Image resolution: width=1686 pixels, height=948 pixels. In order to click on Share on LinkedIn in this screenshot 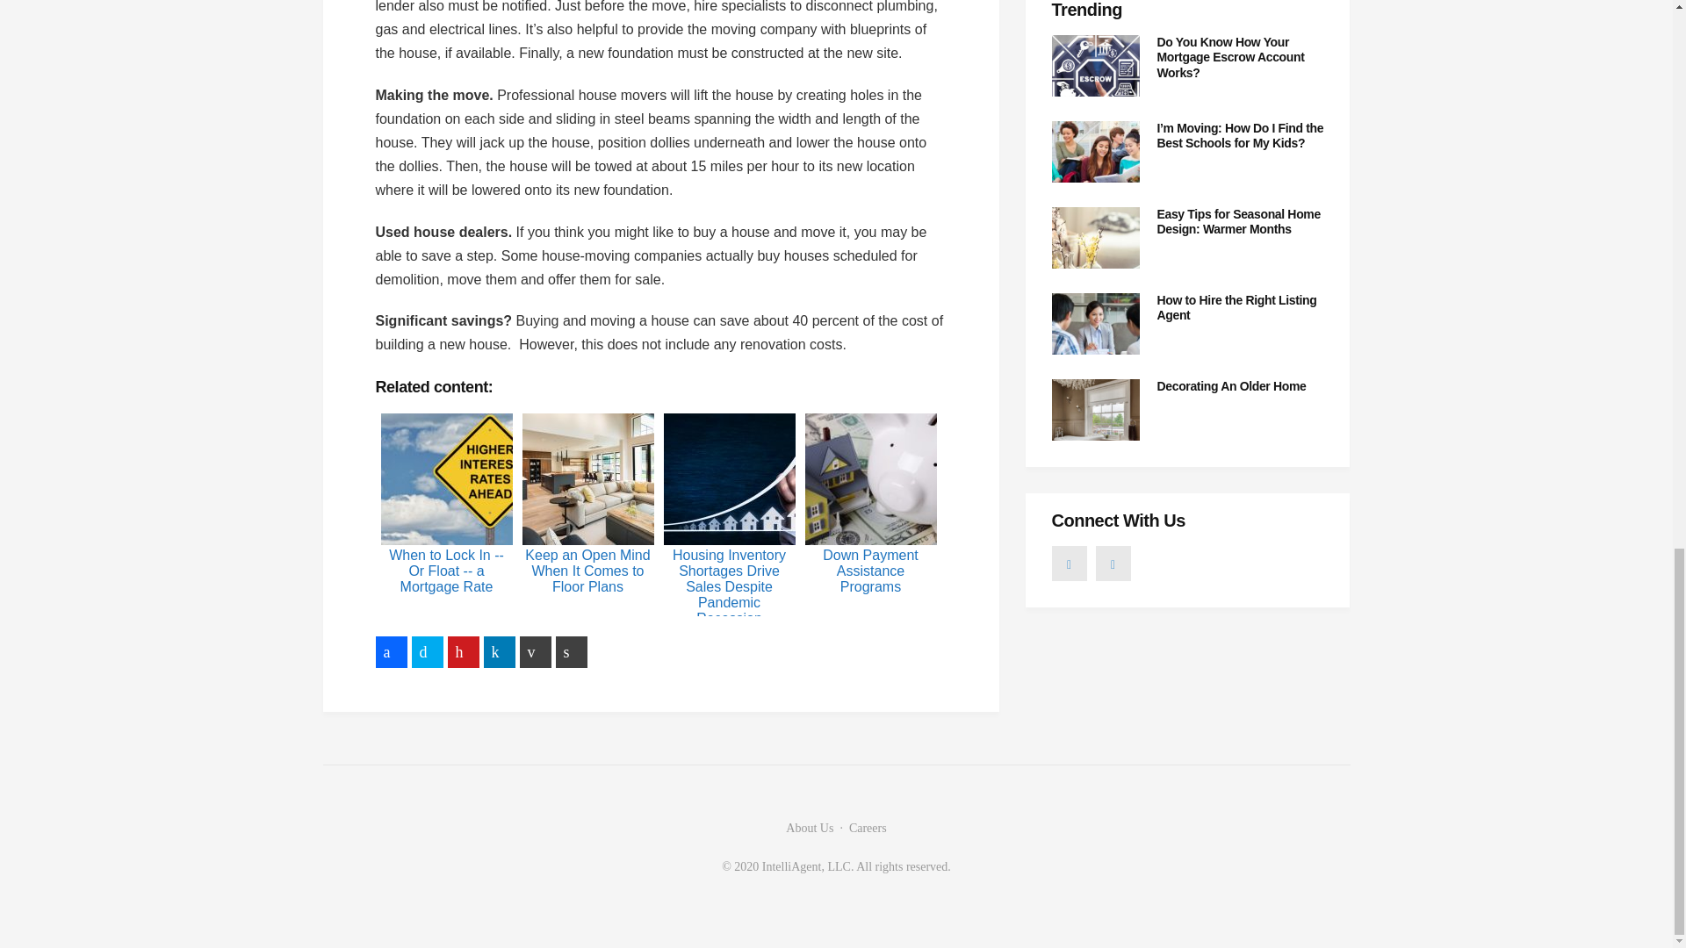, I will do `click(498, 651)`.